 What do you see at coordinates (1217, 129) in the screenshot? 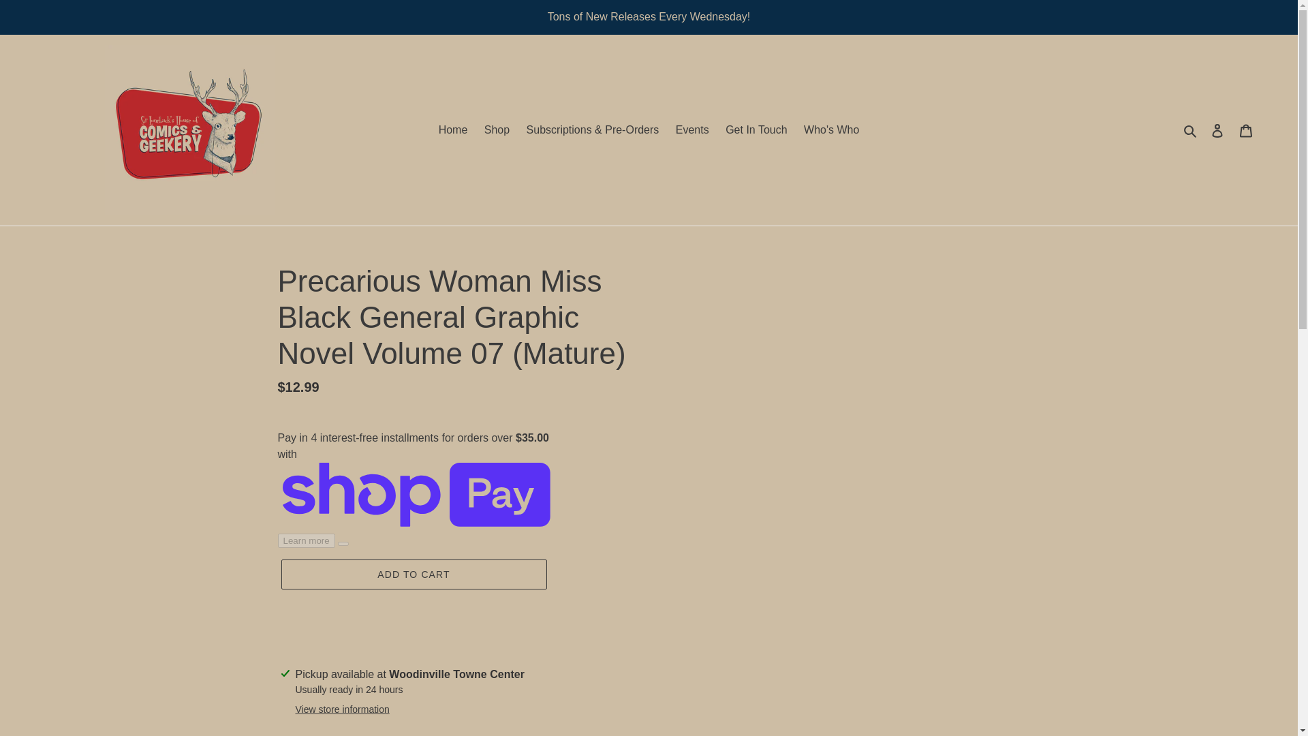
I see `Log in` at bounding box center [1217, 129].